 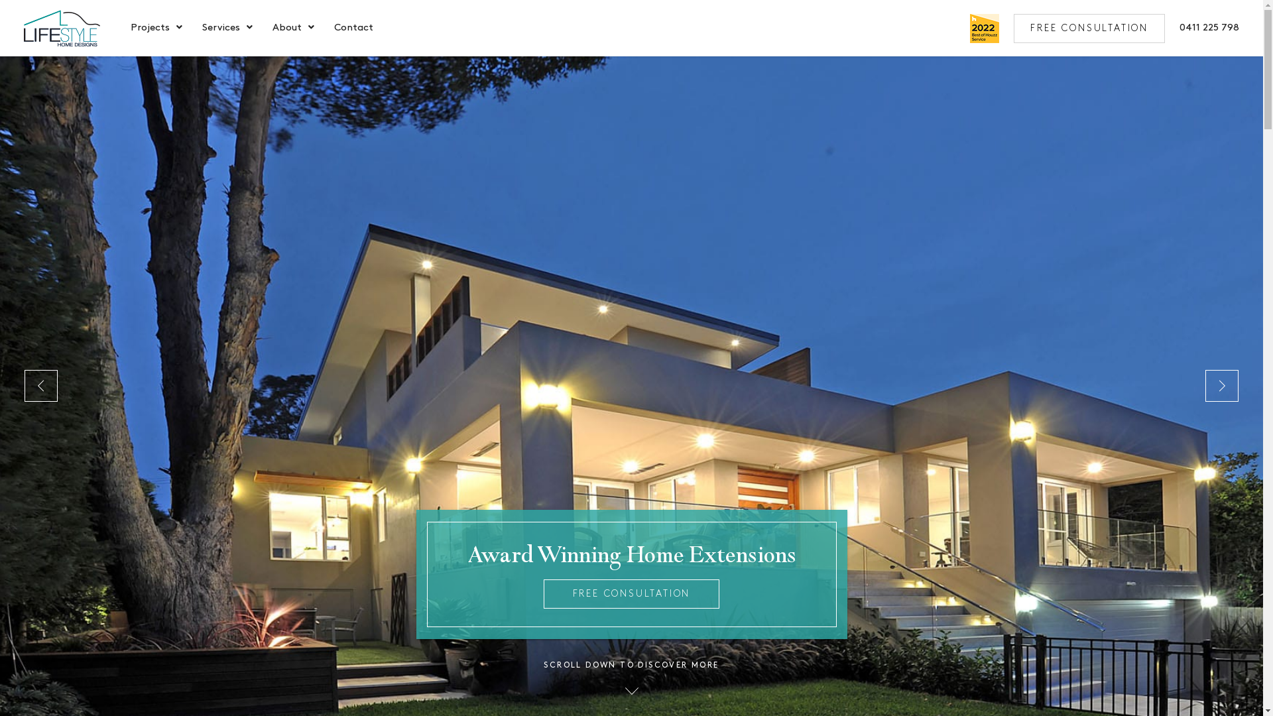 What do you see at coordinates (41, 386) in the screenshot?
I see `Previous Slide` at bounding box center [41, 386].